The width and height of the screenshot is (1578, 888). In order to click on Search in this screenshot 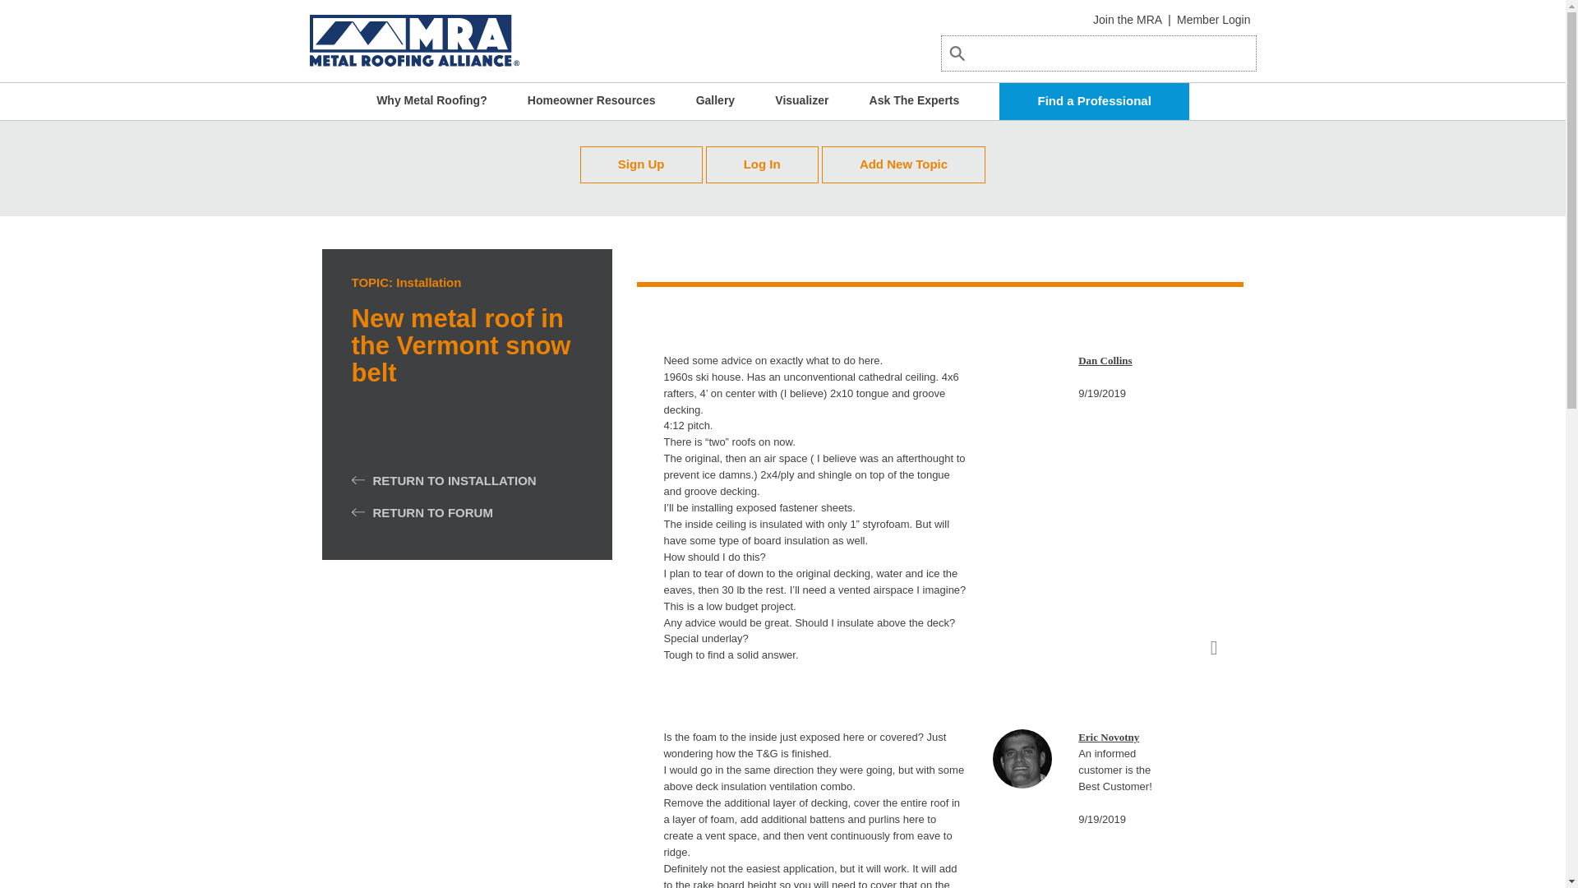, I will do `click(980, 72)`.